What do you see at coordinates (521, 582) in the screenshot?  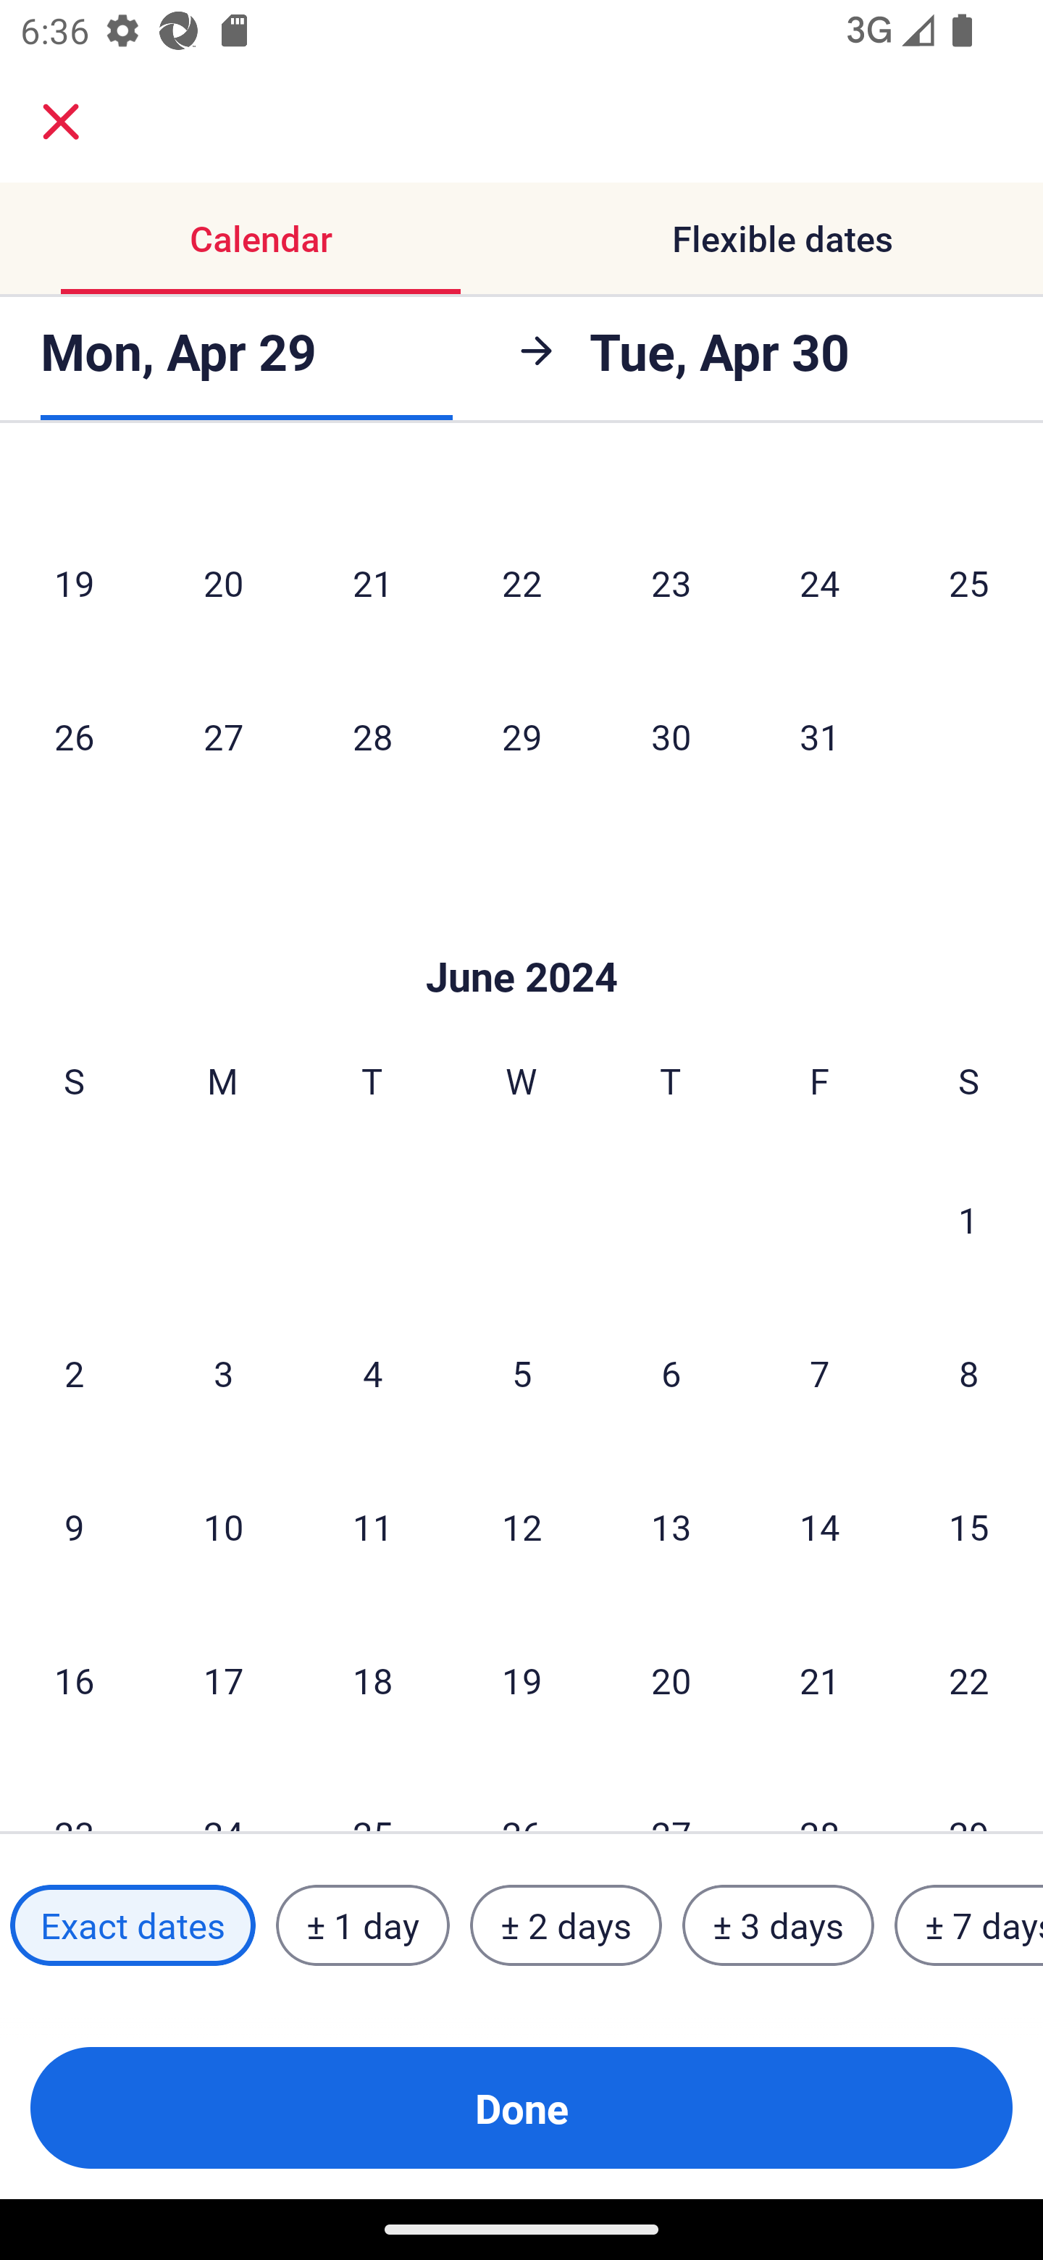 I see `22 Wednesday, May 22, 2024` at bounding box center [521, 582].